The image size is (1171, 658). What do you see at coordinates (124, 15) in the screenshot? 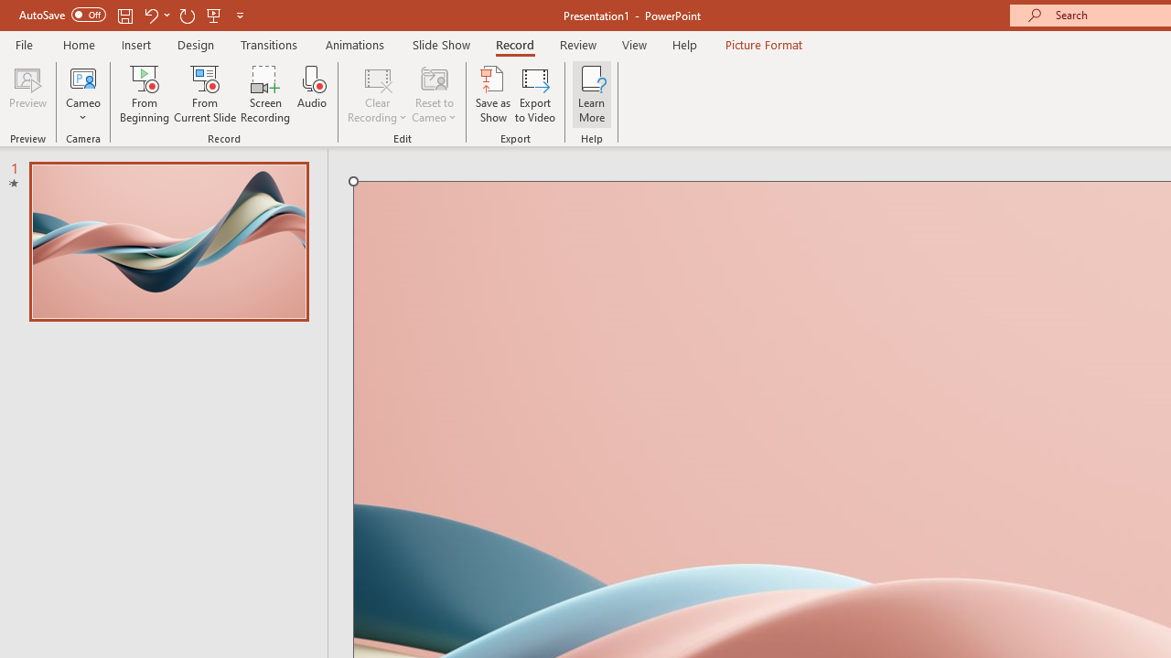
I see `Save` at bounding box center [124, 15].